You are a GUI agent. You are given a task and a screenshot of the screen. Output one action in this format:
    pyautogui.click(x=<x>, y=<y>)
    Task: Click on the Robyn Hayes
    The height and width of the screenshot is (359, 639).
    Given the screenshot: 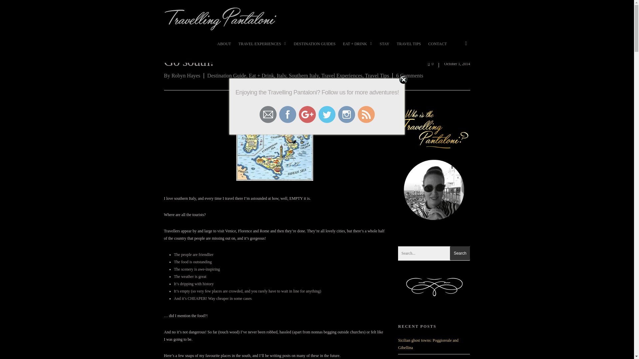 What is the action you would take?
    pyautogui.click(x=186, y=76)
    